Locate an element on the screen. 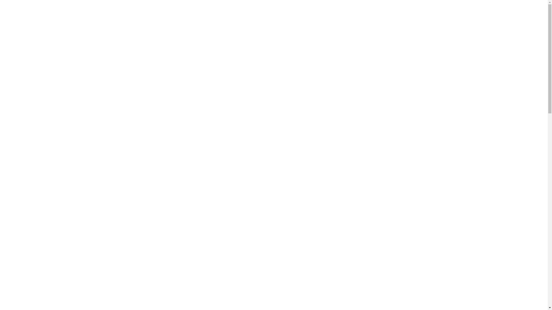 The height and width of the screenshot is (310, 552). Residences is located at coordinates (227, 114).